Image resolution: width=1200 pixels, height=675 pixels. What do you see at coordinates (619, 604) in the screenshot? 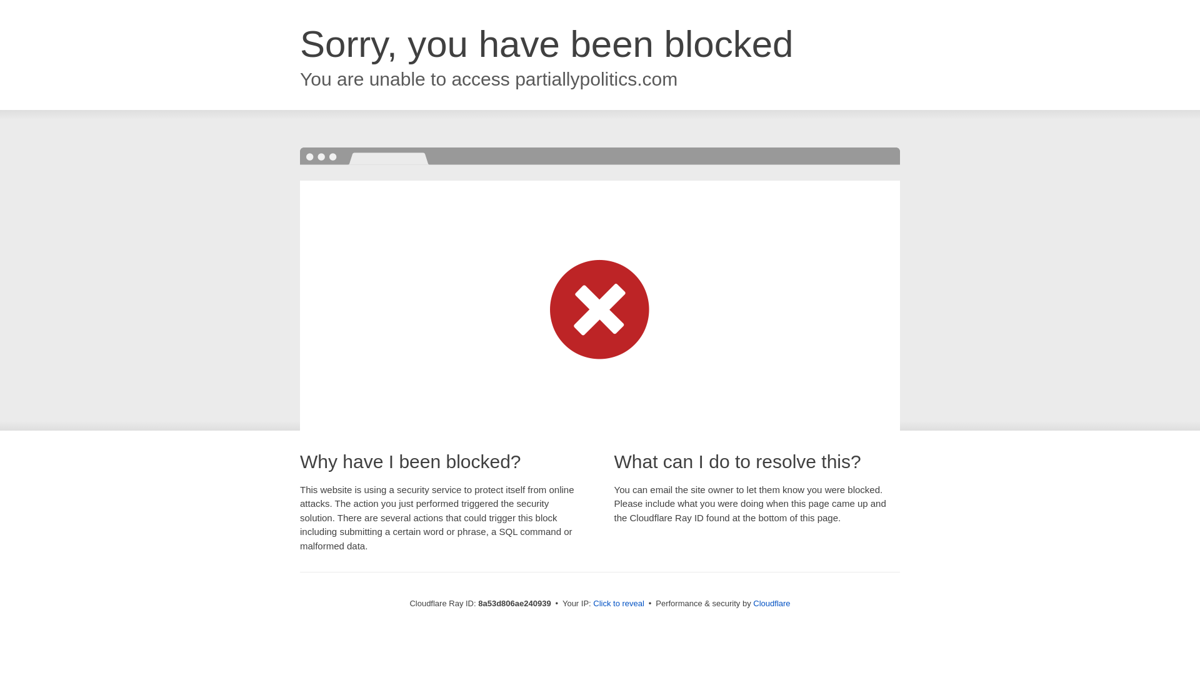
I see `Click to reveal` at bounding box center [619, 604].